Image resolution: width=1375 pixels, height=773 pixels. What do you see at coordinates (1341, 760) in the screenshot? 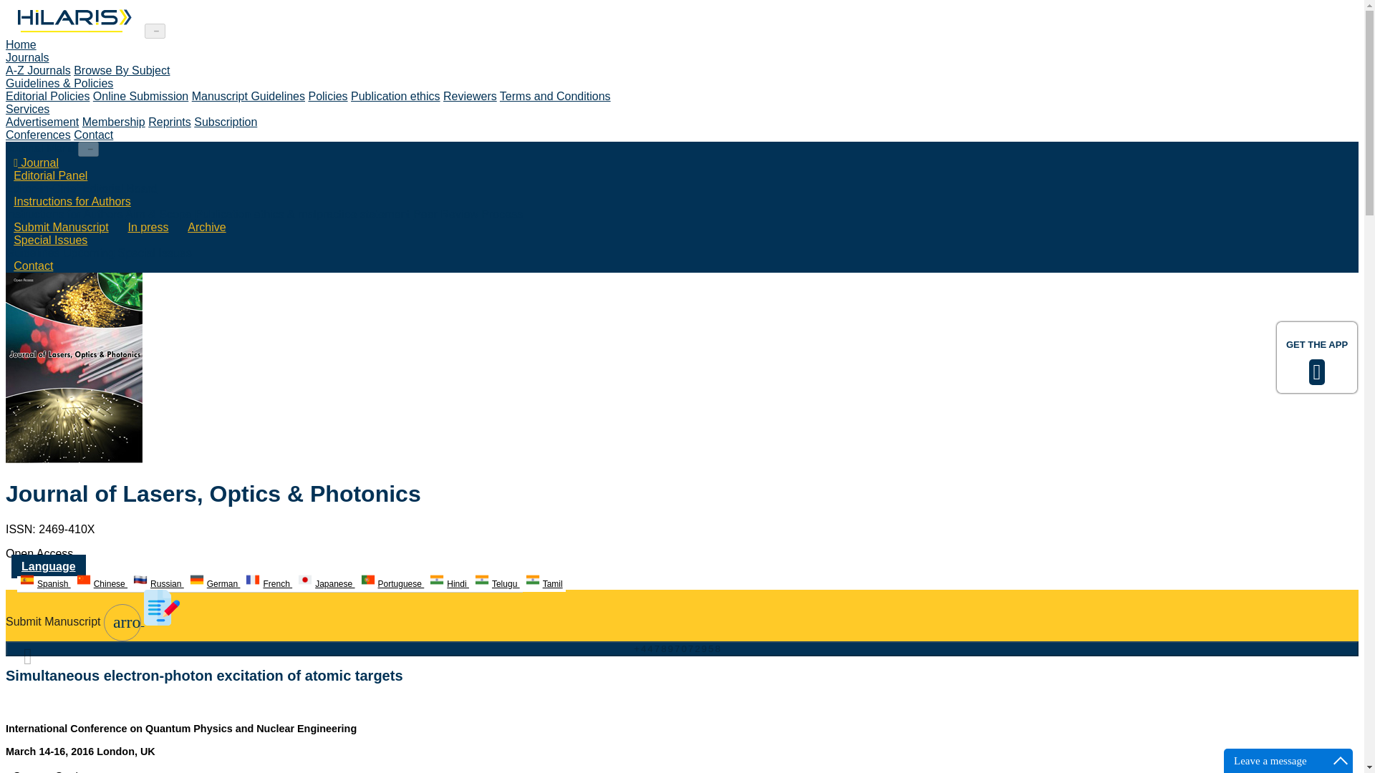
I see `Maximize` at bounding box center [1341, 760].